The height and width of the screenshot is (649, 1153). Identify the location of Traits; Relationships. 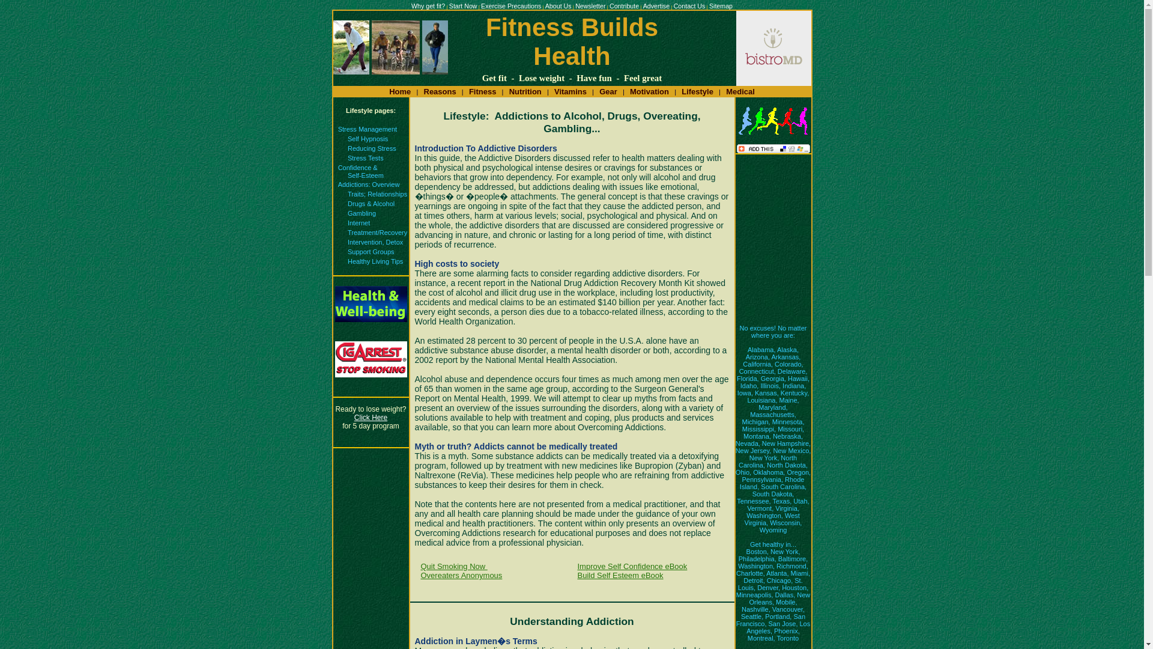
(377, 194).